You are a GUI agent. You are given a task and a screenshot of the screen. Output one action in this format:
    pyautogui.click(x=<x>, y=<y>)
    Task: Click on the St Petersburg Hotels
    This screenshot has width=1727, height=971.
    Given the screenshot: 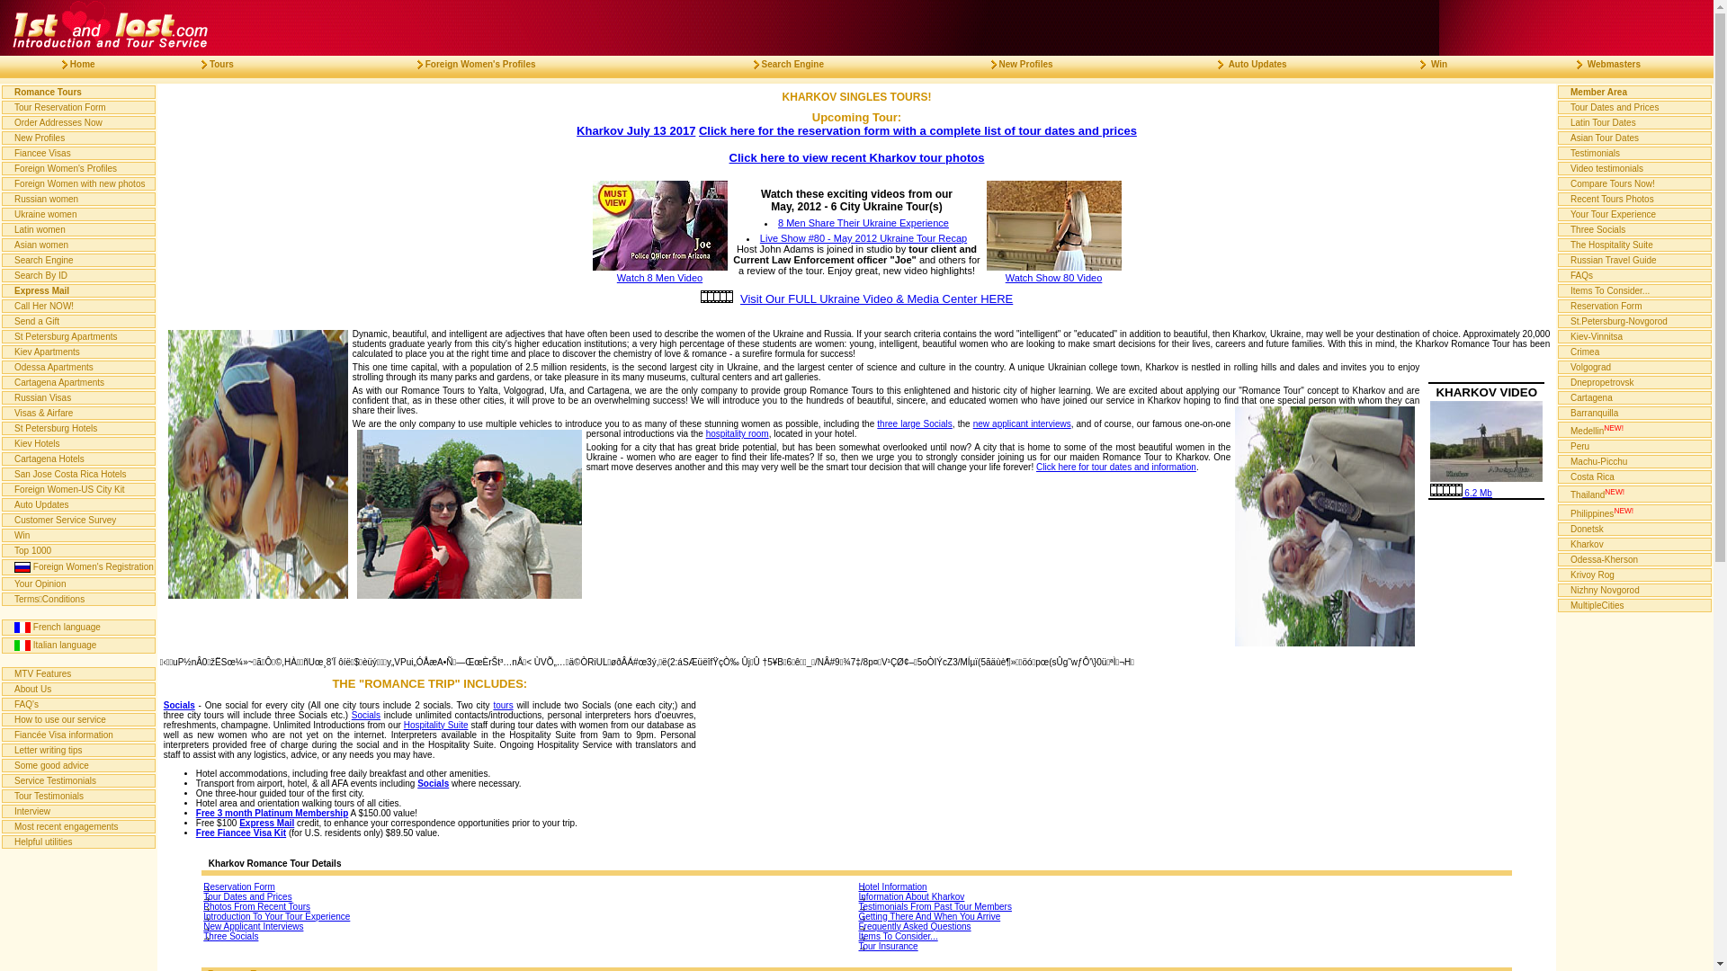 What is the action you would take?
    pyautogui.click(x=79, y=428)
    